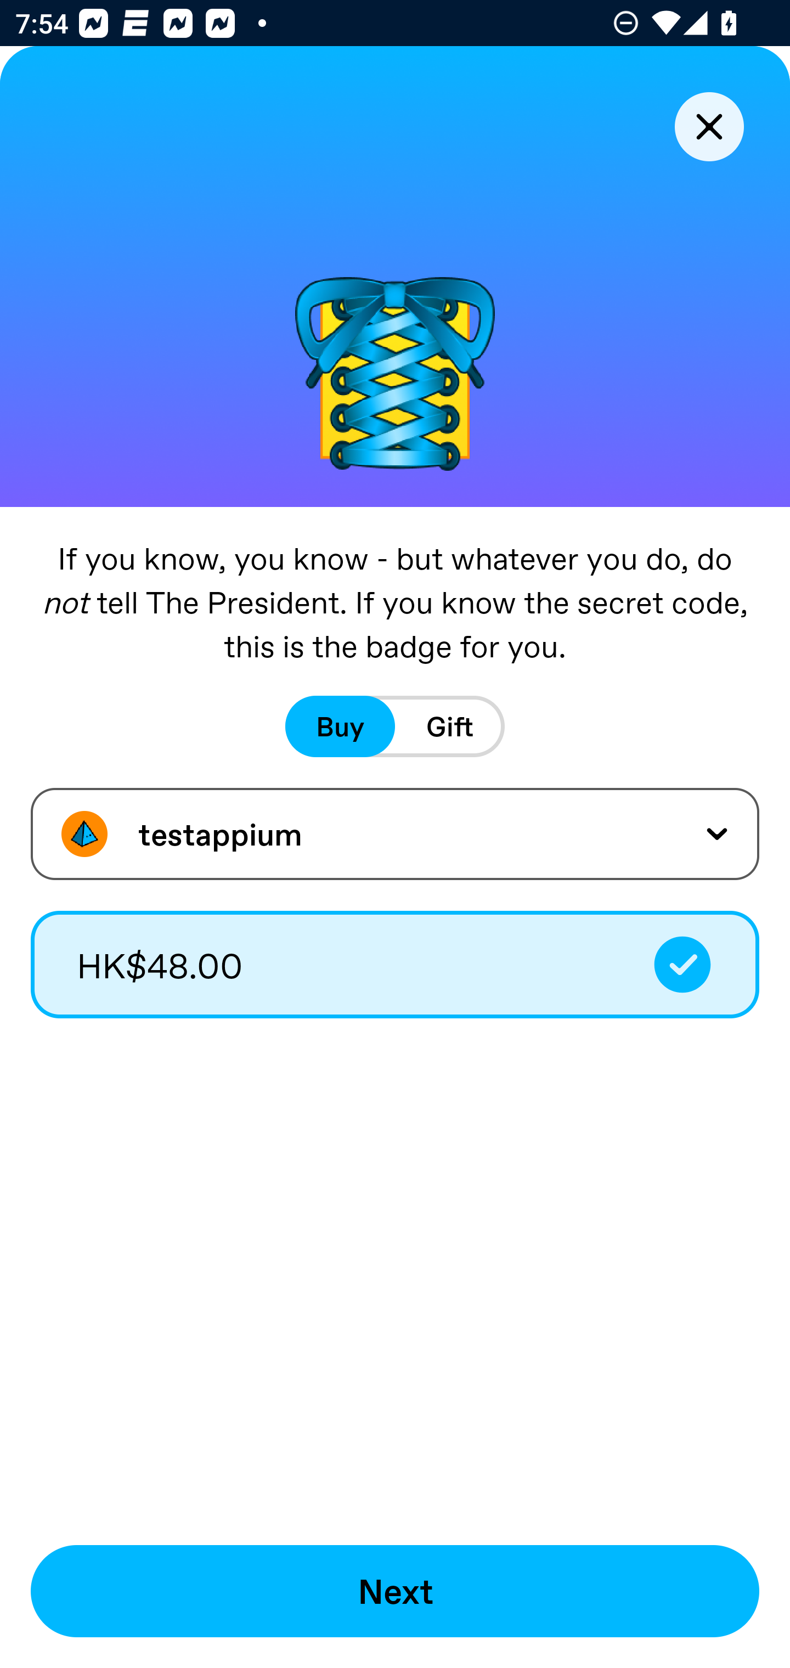  Describe the element at coordinates (395, 834) in the screenshot. I see `testappium` at that location.